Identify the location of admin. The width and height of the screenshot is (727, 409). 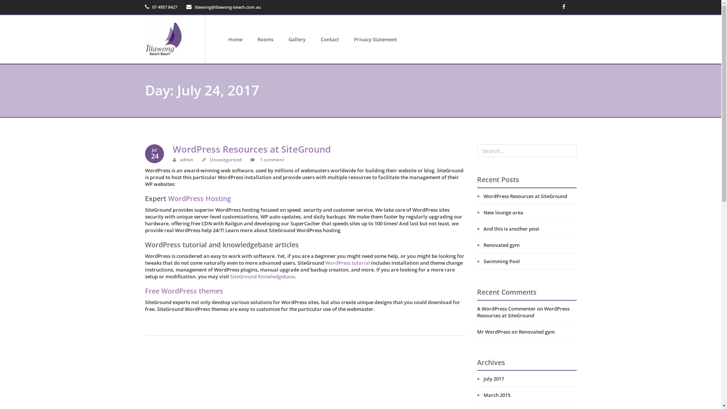
(187, 160).